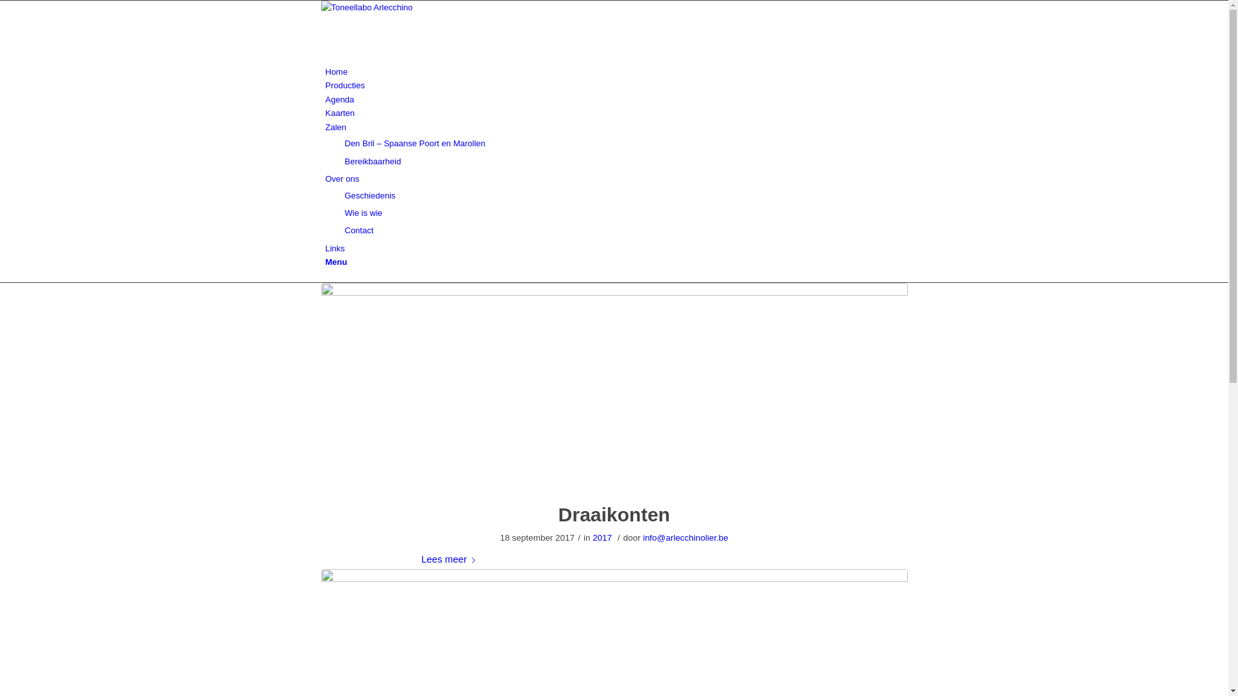 This screenshot has height=696, width=1238. What do you see at coordinates (342, 179) in the screenshot?
I see `Over ons` at bounding box center [342, 179].